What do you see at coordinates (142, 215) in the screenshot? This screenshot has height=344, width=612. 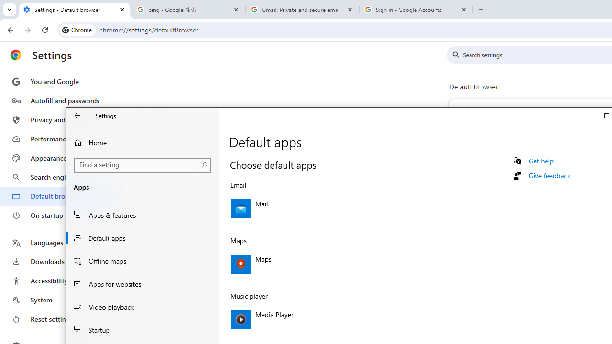 I see `Apps & features` at bounding box center [142, 215].